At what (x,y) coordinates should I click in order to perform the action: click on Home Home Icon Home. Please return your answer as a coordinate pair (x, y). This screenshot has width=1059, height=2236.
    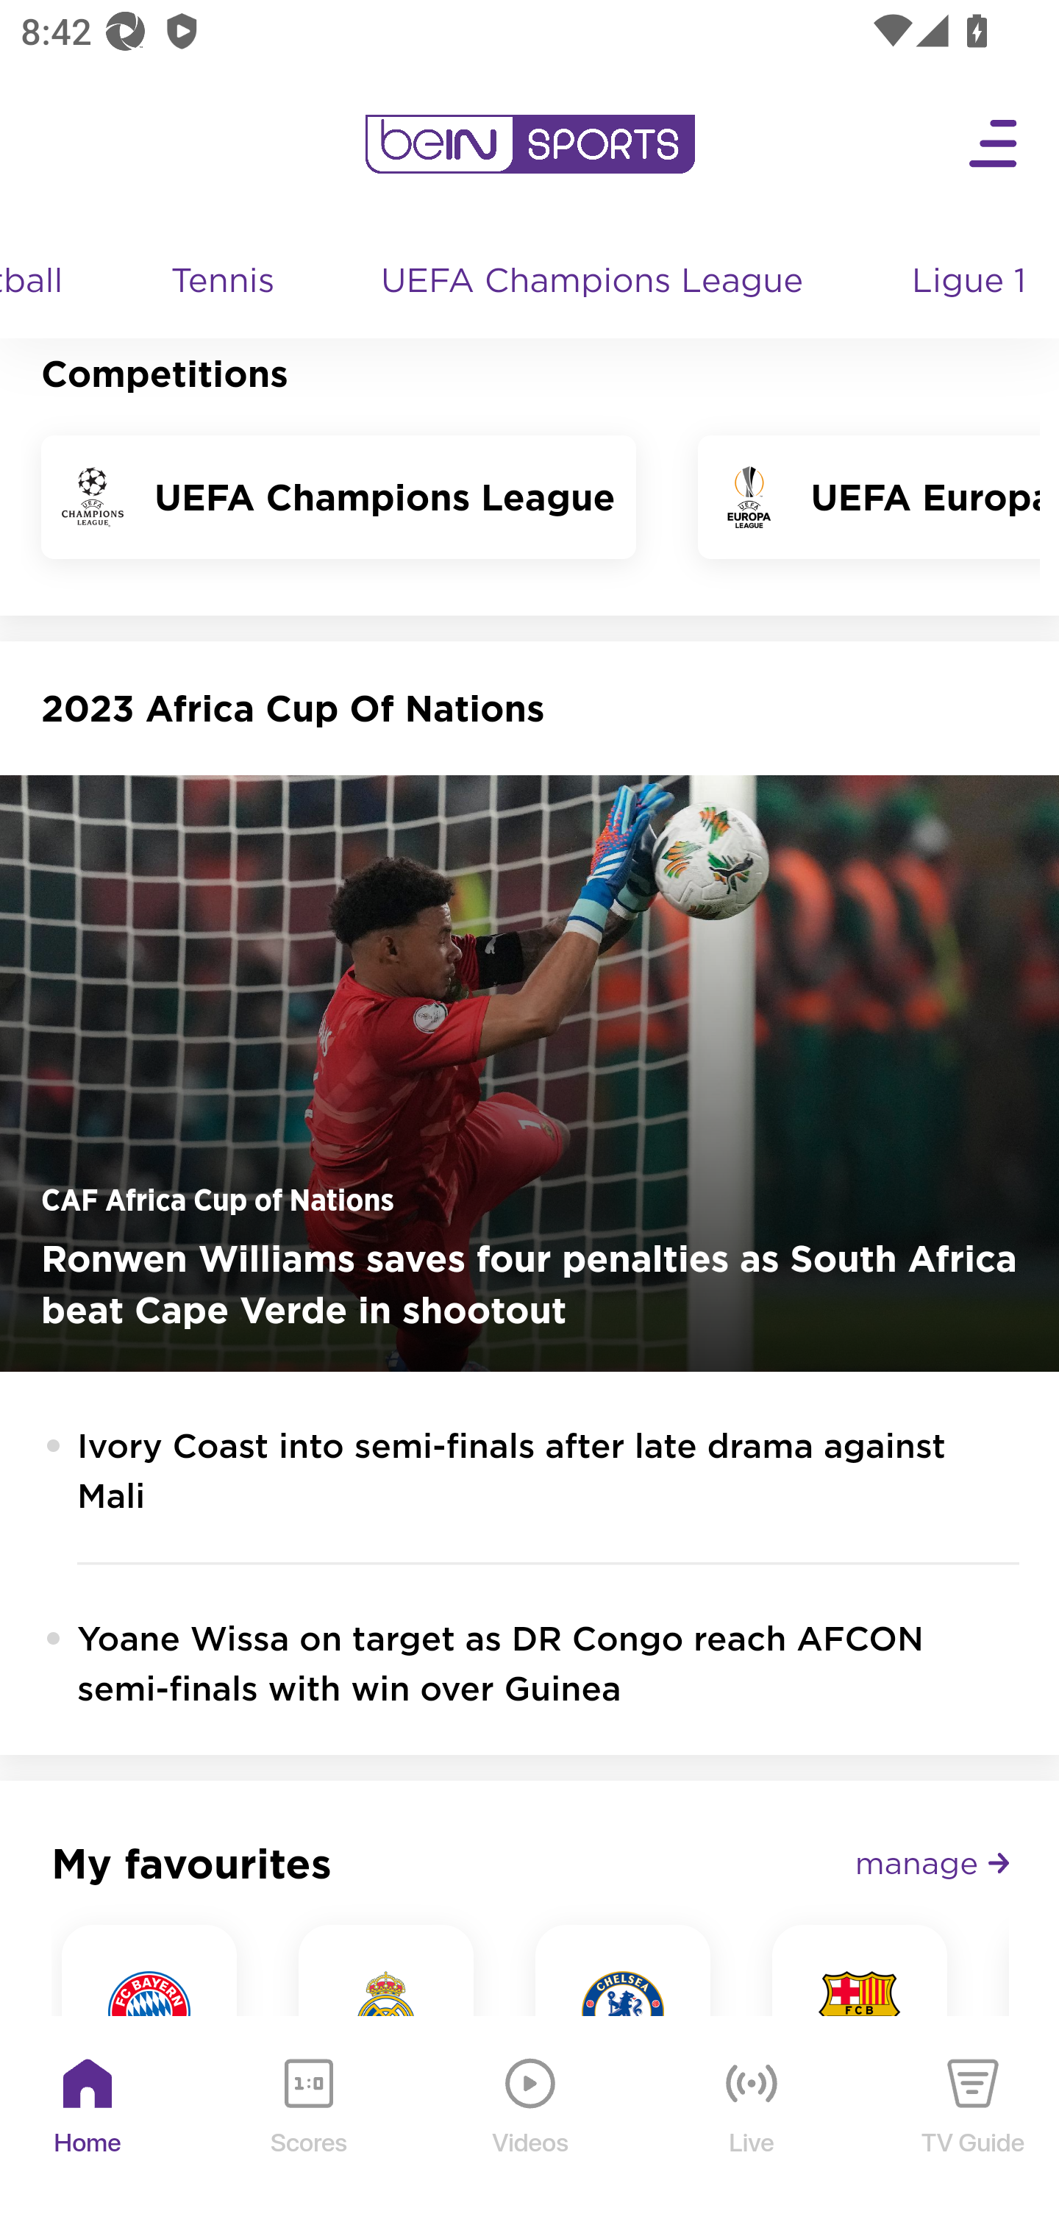
    Looking at the image, I should click on (88, 2129).